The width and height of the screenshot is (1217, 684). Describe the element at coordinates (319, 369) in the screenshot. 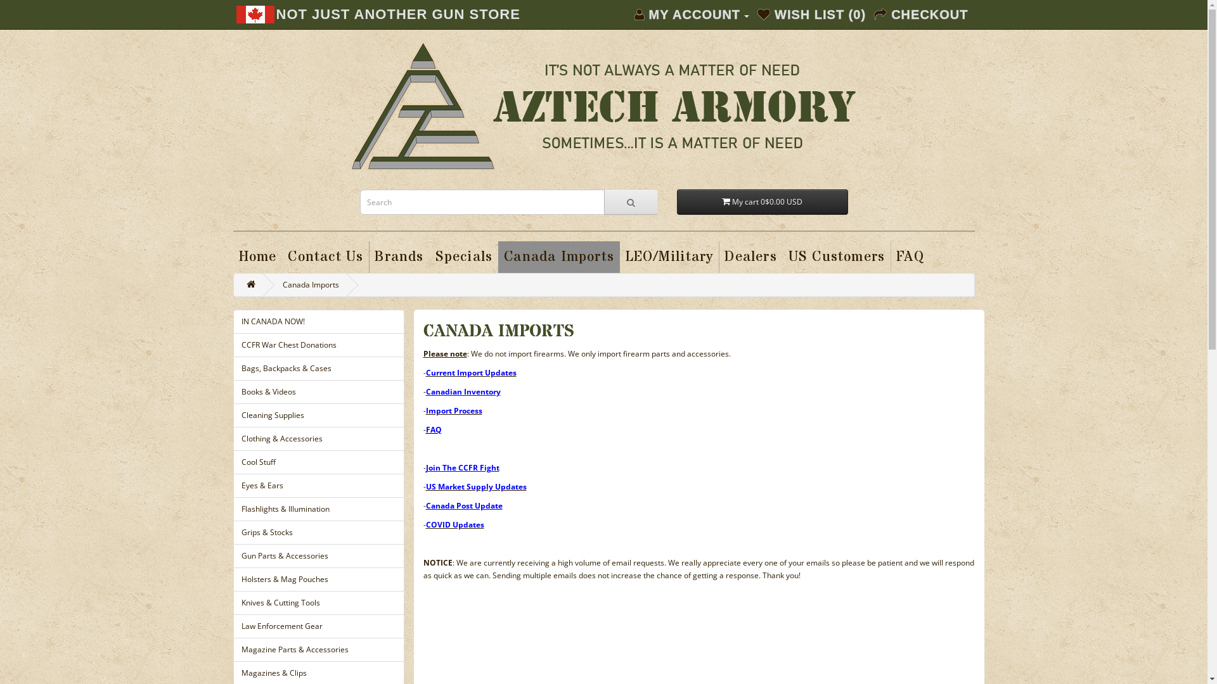

I see `Bags, Backpacks & Cases` at that location.